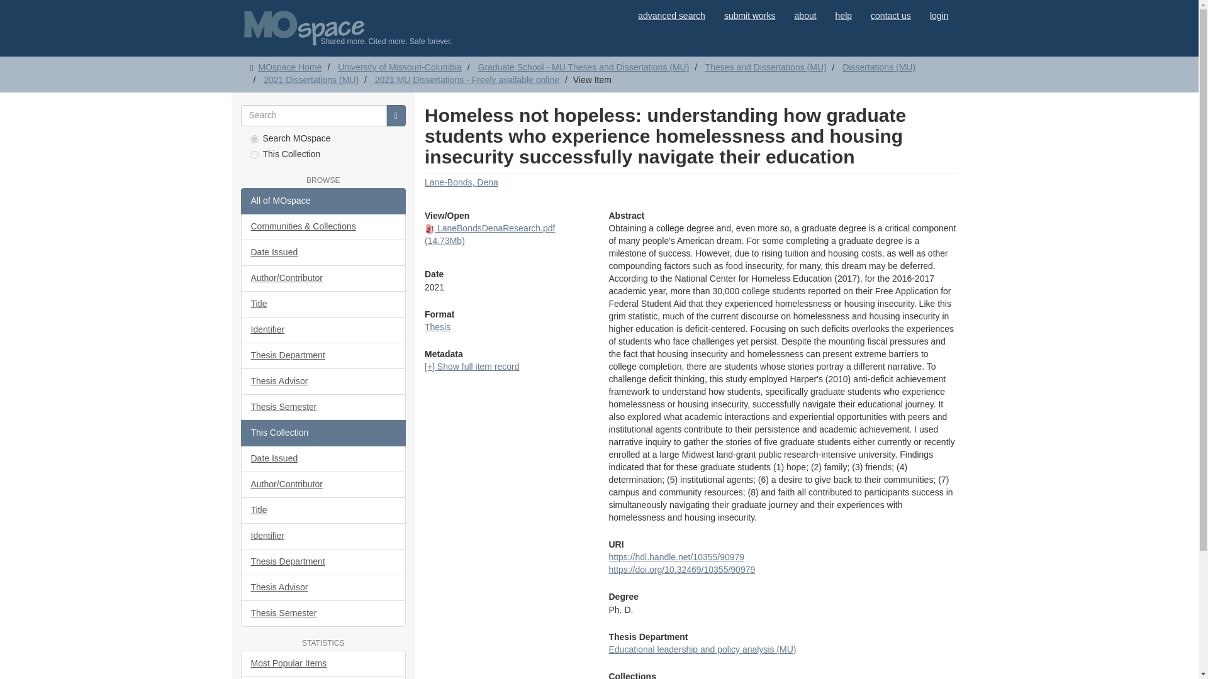  I want to click on login, so click(939, 15).